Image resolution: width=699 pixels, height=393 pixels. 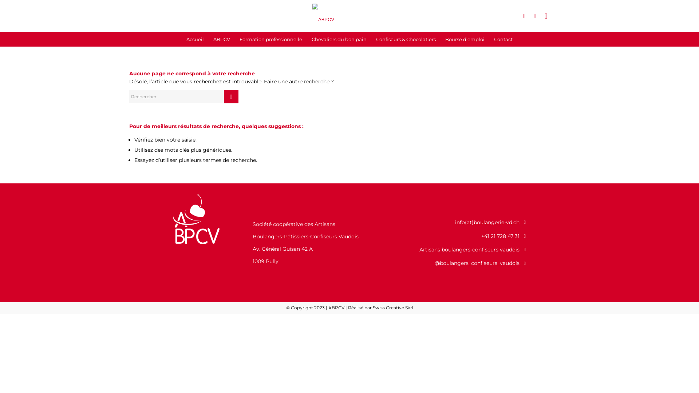 What do you see at coordinates (459, 222) in the screenshot?
I see `info(at)boulangerie-vd.ch` at bounding box center [459, 222].